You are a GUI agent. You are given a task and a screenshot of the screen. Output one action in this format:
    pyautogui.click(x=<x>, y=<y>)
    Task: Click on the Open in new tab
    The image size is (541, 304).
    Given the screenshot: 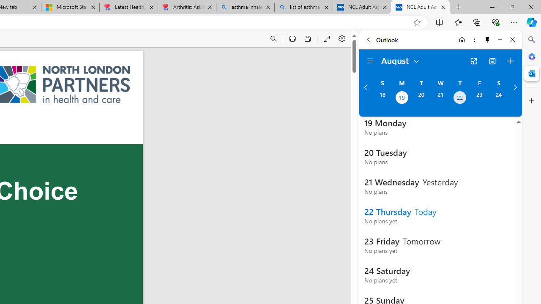 What is the action you would take?
    pyautogui.click(x=473, y=61)
    